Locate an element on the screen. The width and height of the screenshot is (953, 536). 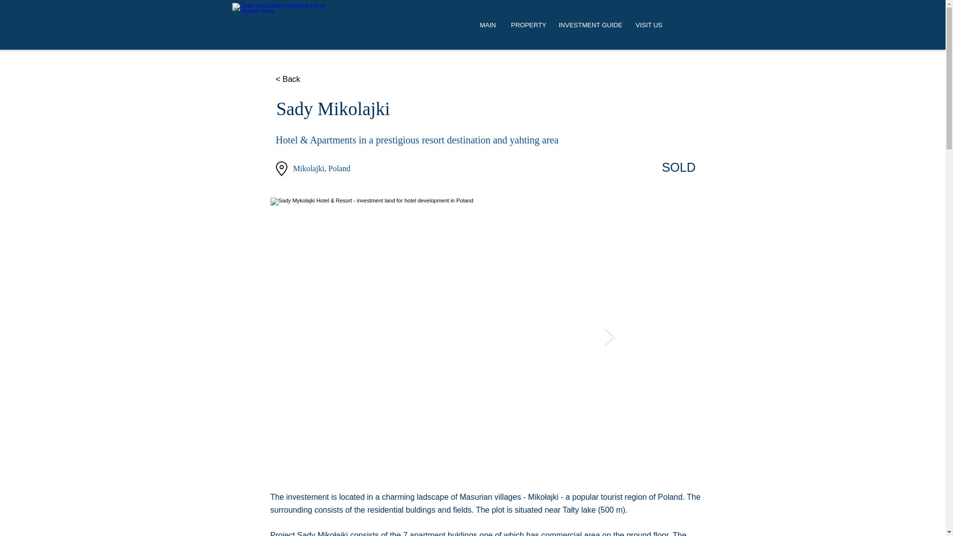
VISIT US is located at coordinates (648, 25).